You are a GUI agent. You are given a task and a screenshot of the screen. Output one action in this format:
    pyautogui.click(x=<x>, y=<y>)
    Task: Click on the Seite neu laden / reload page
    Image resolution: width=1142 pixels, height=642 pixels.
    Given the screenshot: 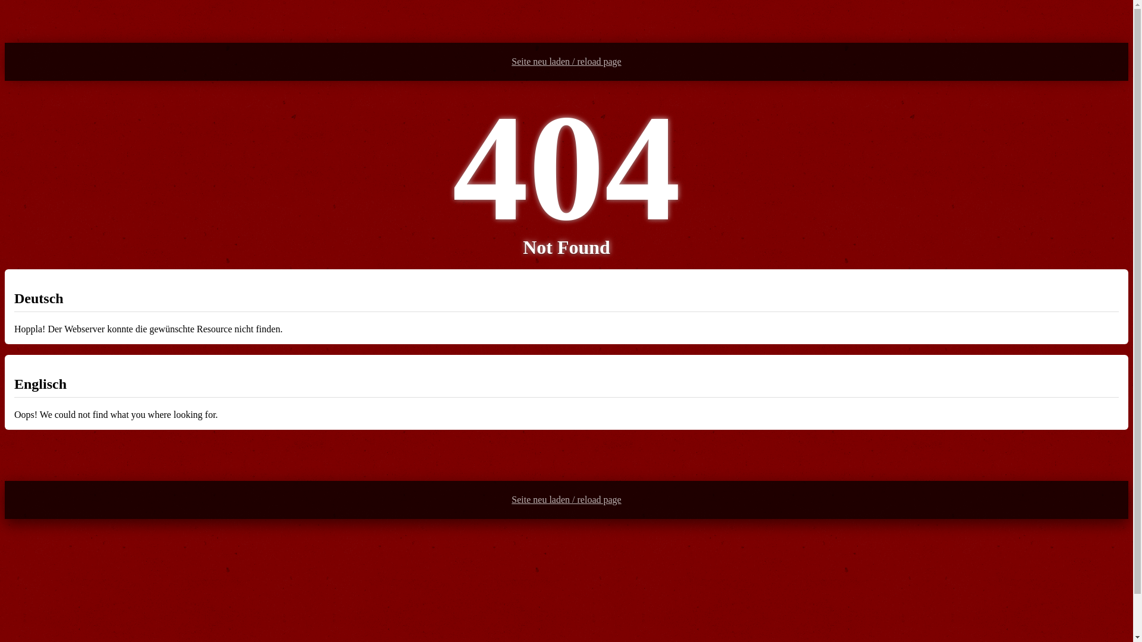 What is the action you would take?
    pyautogui.click(x=566, y=62)
    